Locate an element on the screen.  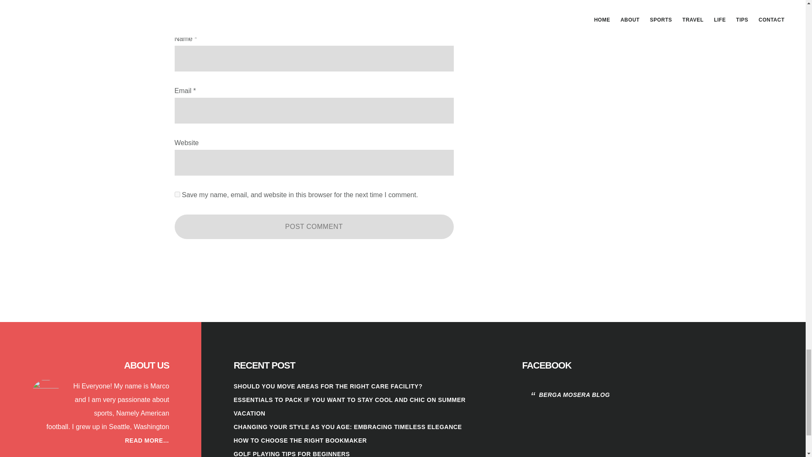
HOW TO CHOOSE THE RIGHT BOOKMAKER is located at coordinates (300, 440).